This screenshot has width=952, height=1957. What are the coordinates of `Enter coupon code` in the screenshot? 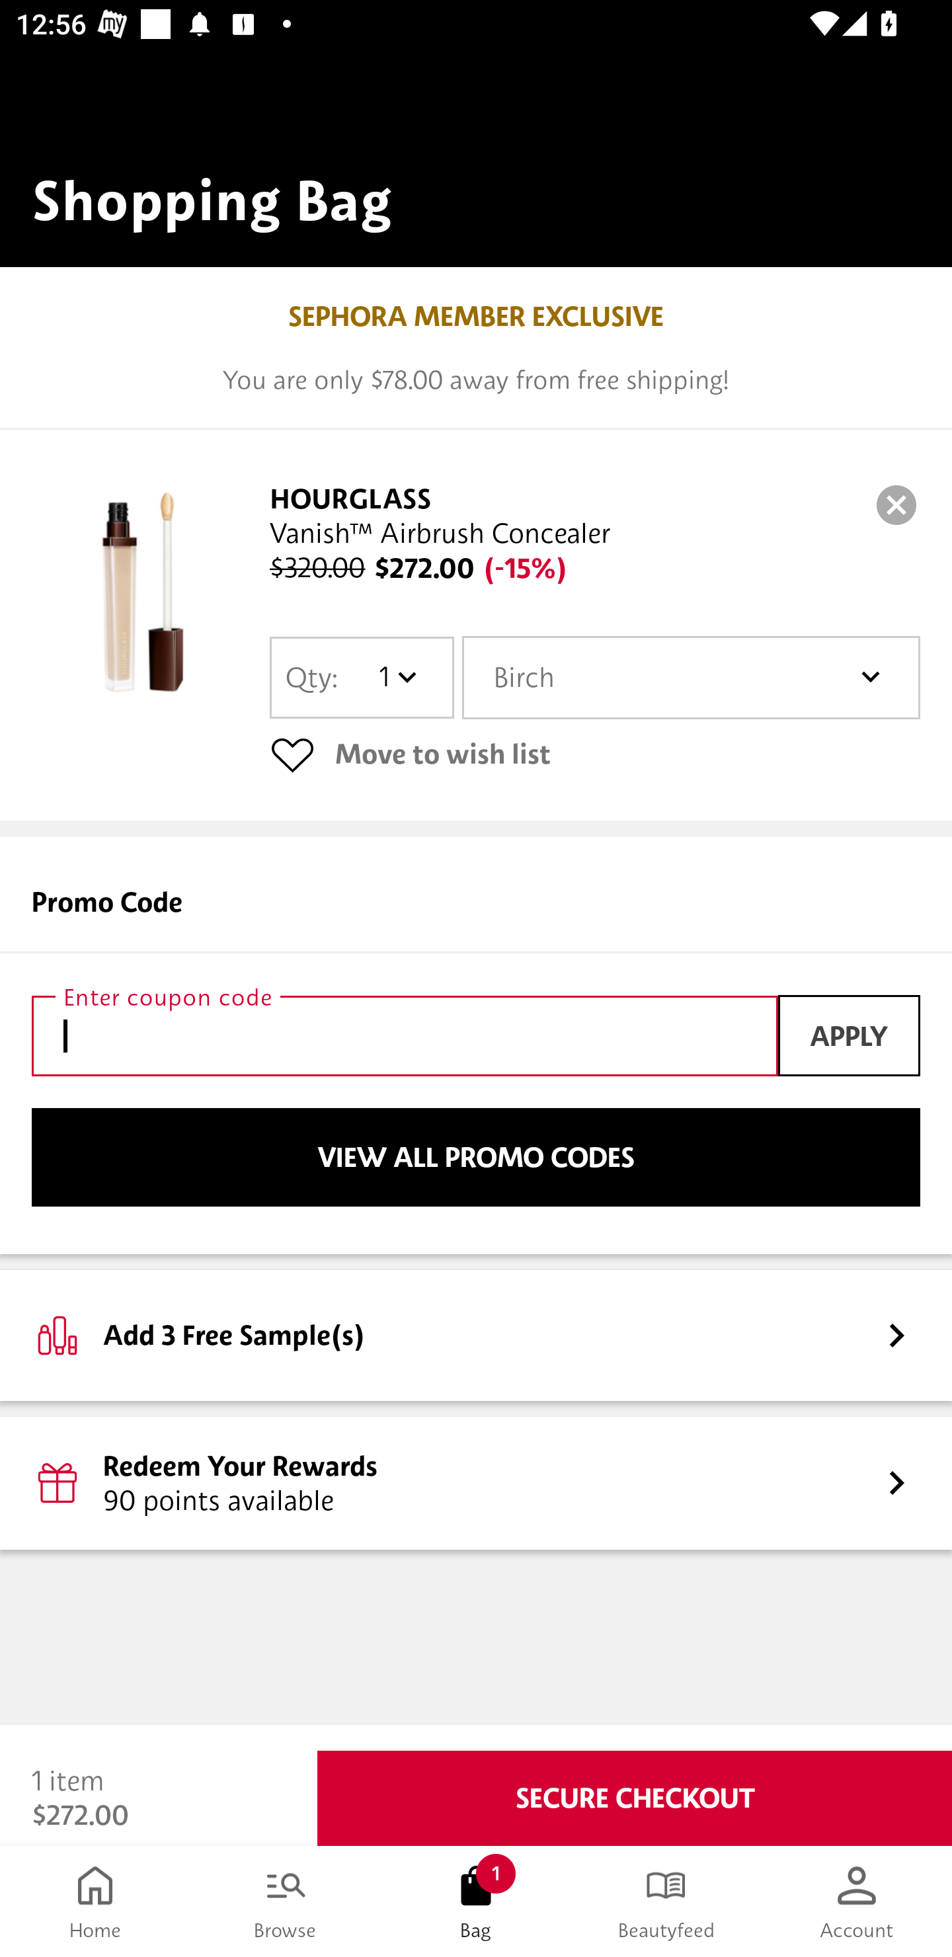 It's located at (405, 1036).